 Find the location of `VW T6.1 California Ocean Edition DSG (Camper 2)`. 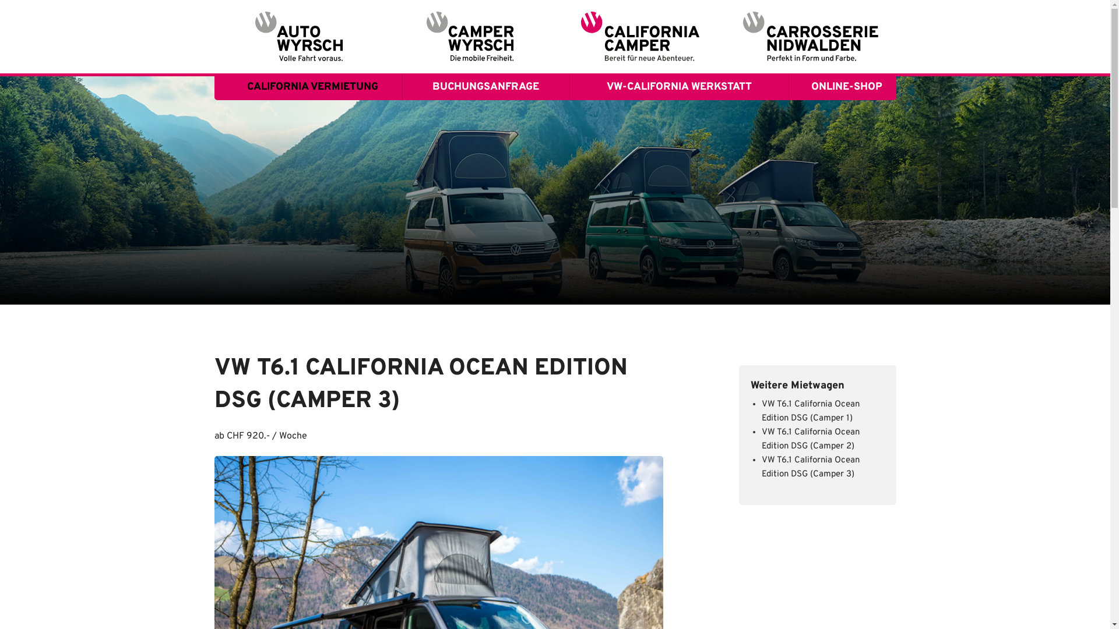

VW T6.1 California Ocean Edition DSG (Camper 2) is located at coordinates (811, 439).